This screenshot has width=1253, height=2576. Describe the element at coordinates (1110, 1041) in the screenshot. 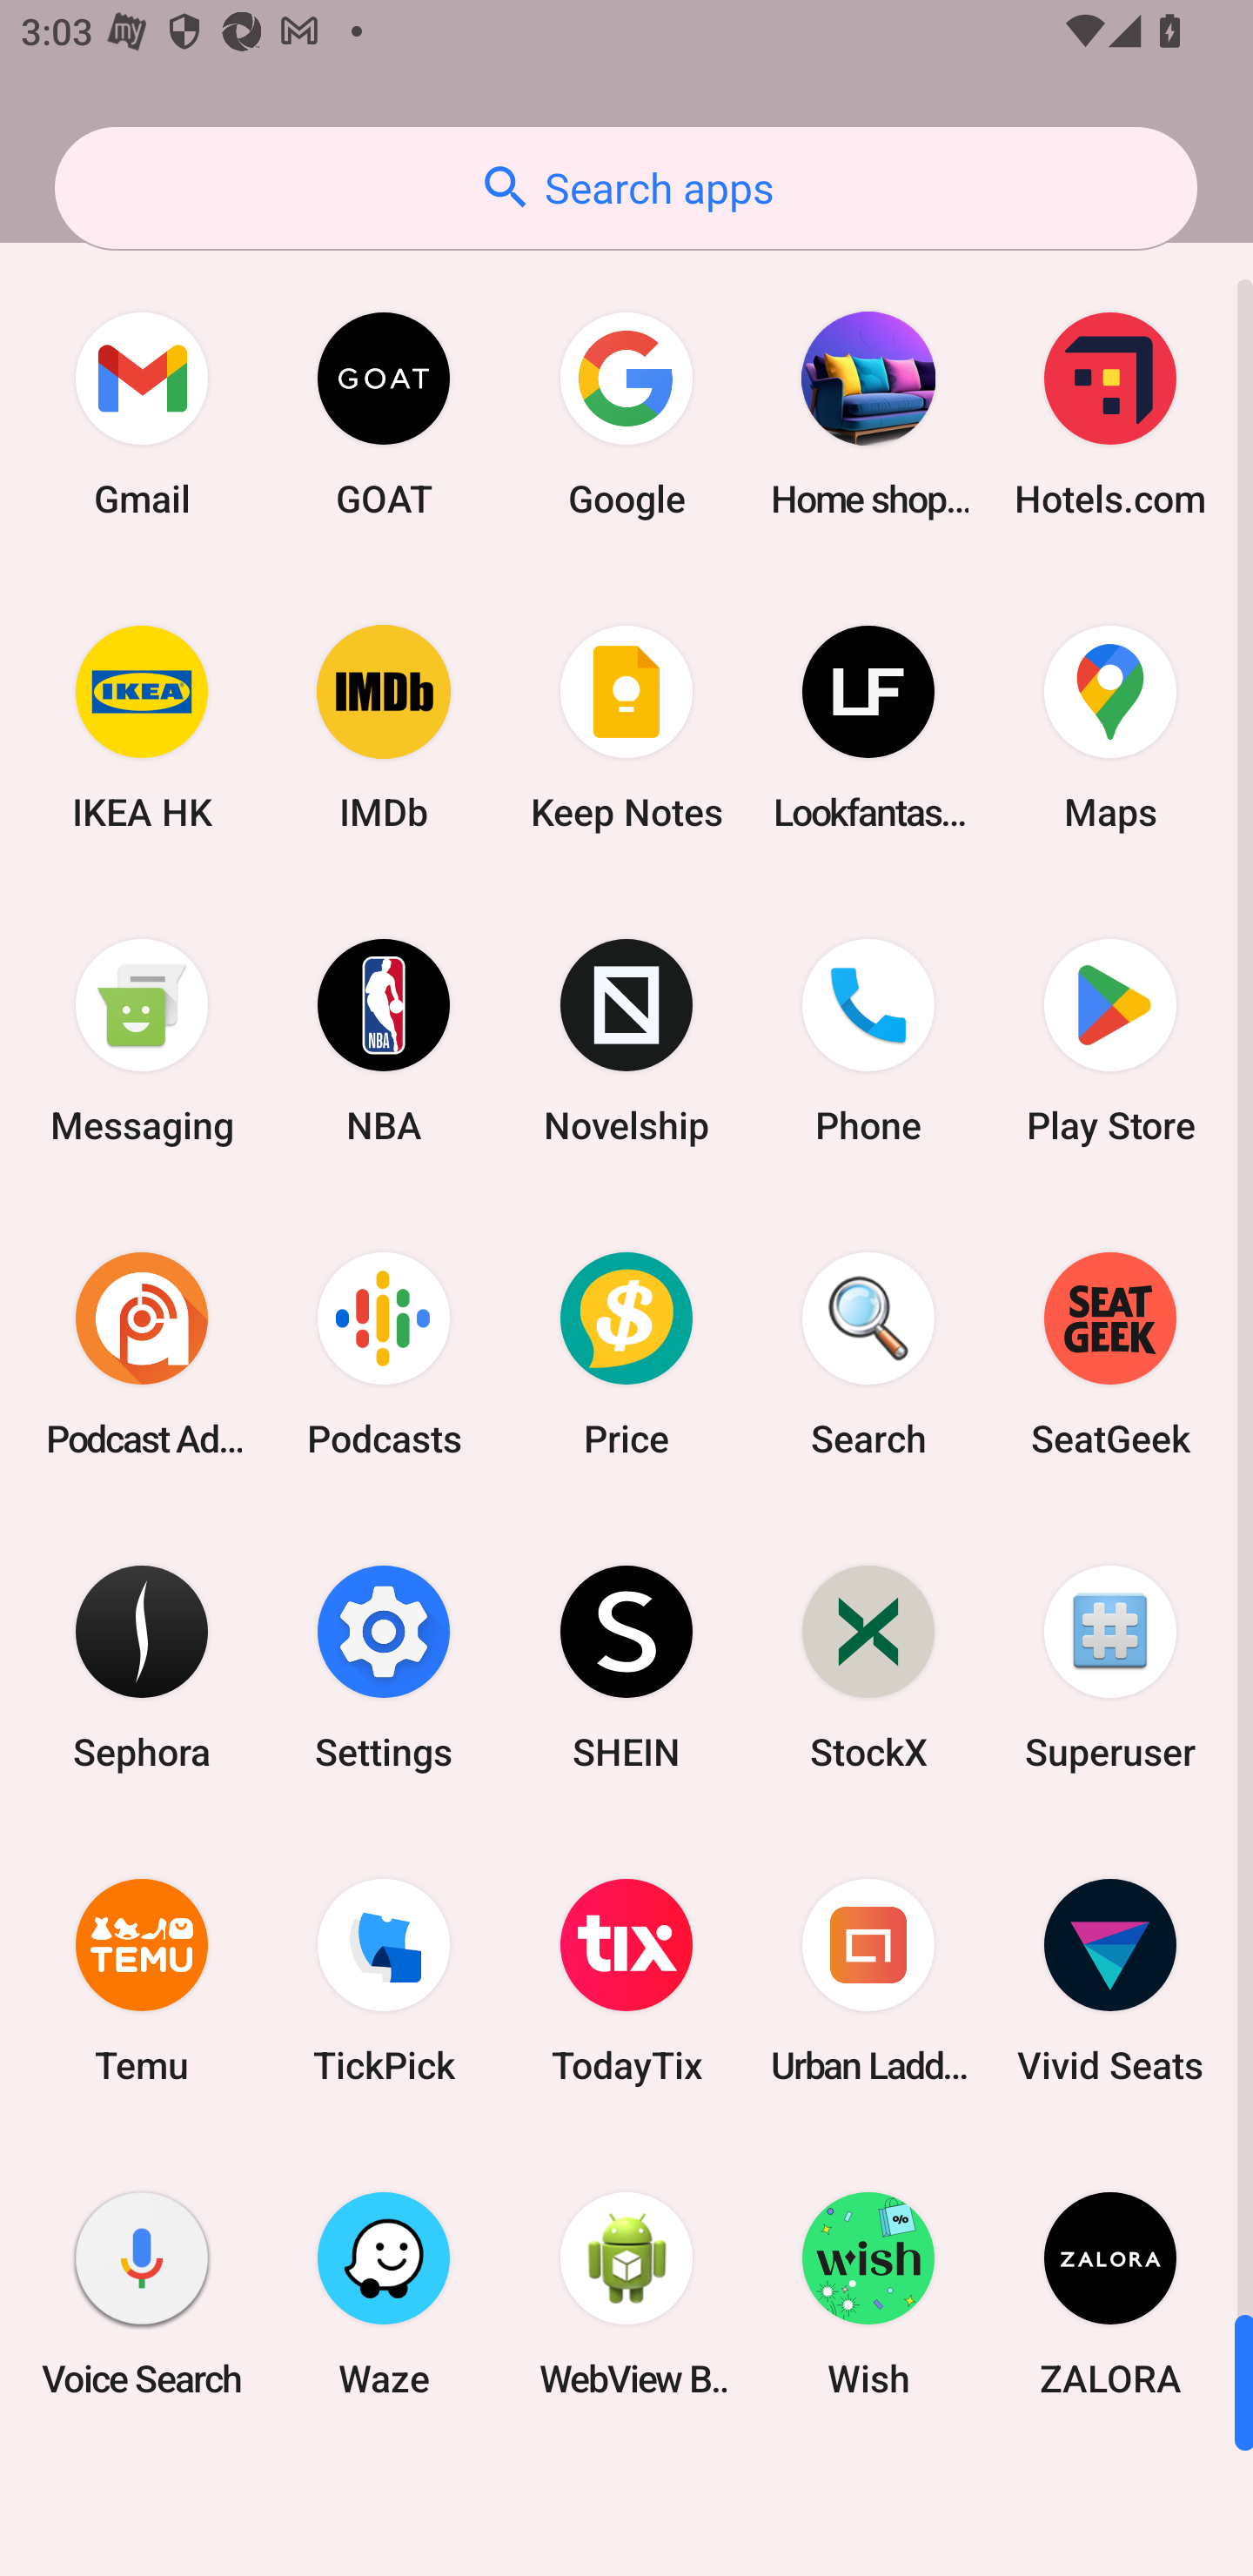

I see `Play Store` at that location.